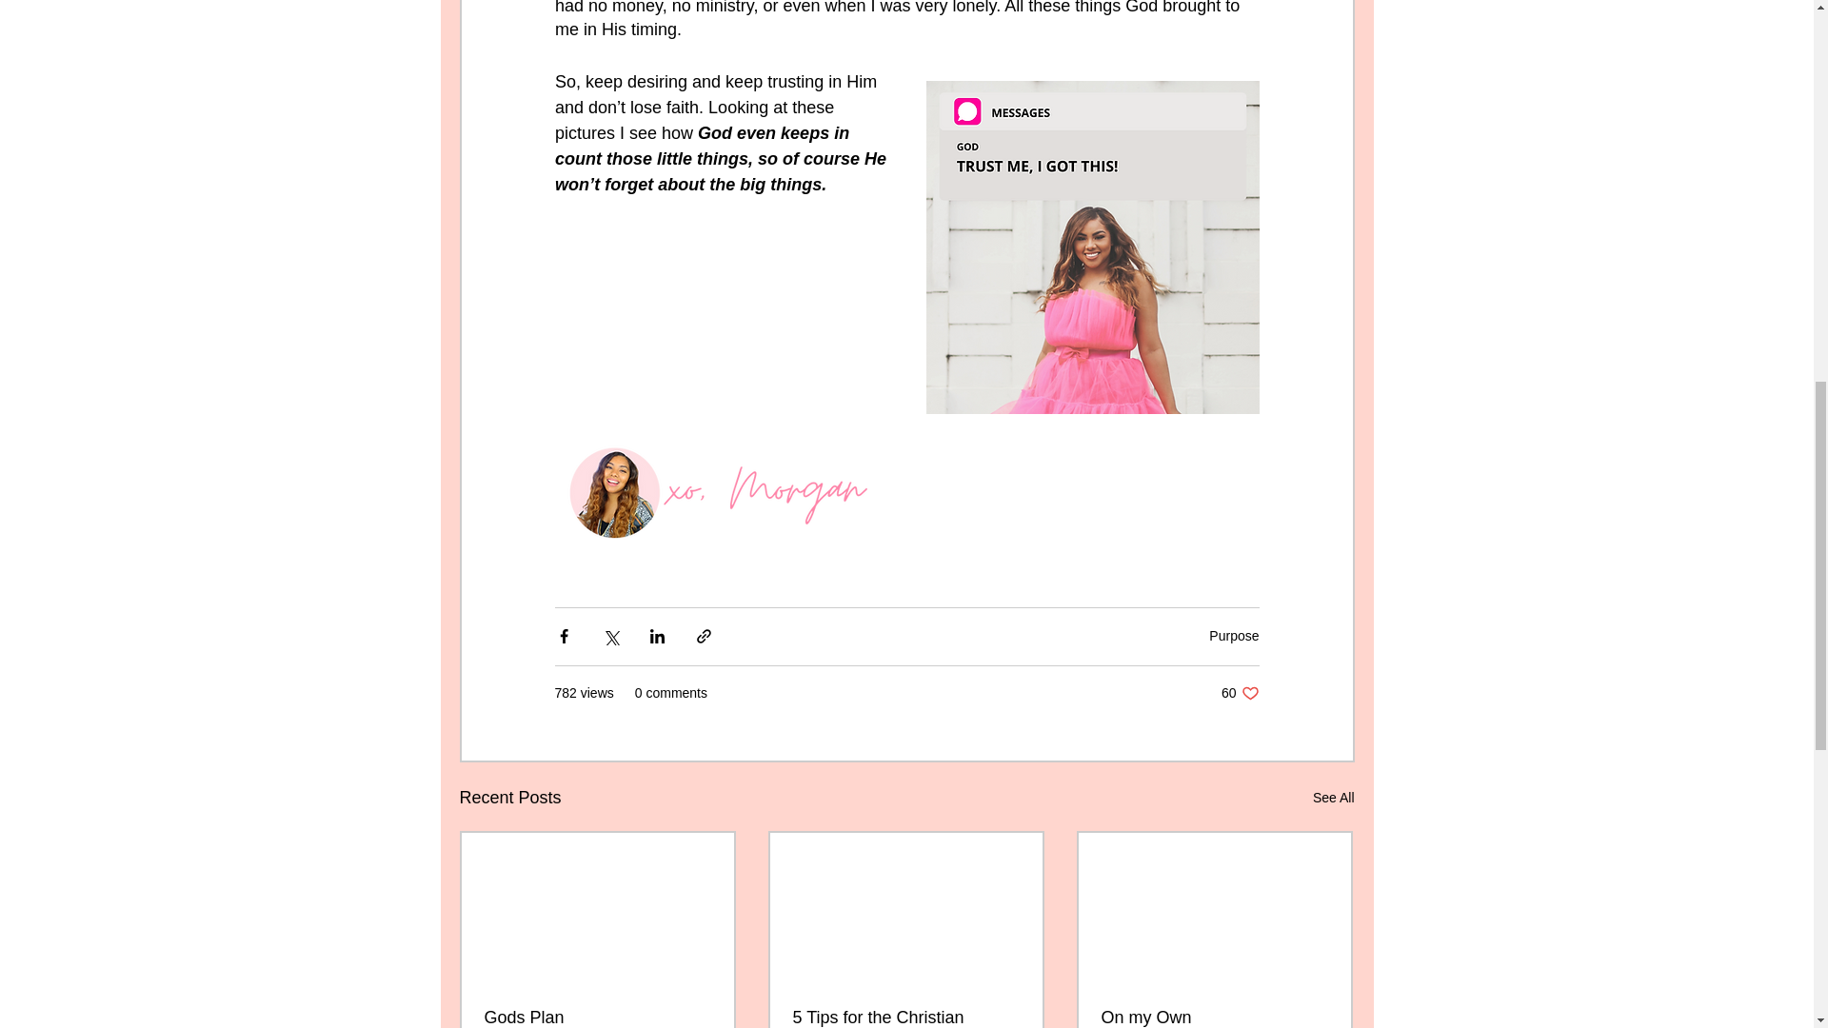  What do you see at coordinates (1234, 636) in the screenshot?
I see `Purpose` at bounding box center [1234, 636].